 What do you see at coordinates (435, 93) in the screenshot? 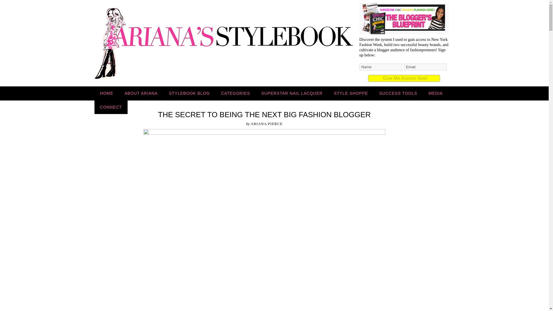
I see `MEDIA` at bounding box center [435, 93].